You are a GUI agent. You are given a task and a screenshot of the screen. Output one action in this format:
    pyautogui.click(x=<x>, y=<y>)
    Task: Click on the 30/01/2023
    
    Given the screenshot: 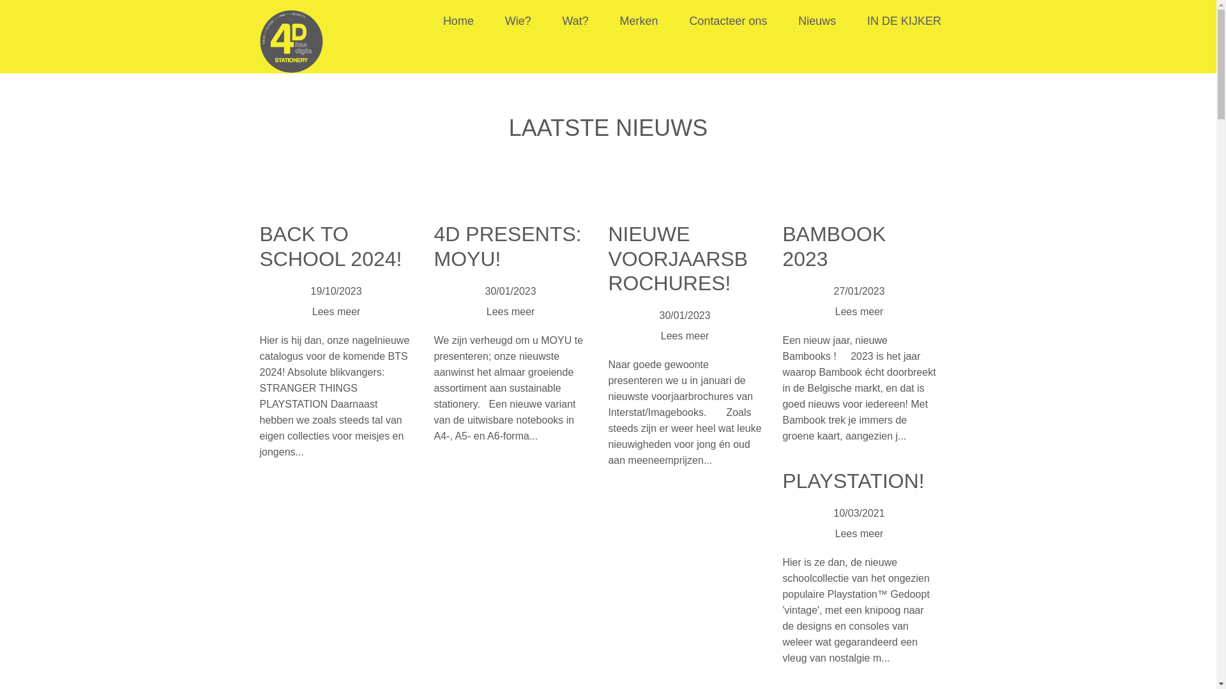 What is the action you would take?
    pyautogui.click(x=511, y=291)
    